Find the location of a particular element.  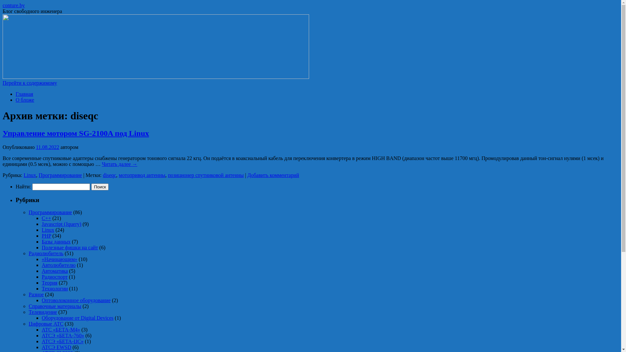

diseqc is located at coordinates (110, 175).